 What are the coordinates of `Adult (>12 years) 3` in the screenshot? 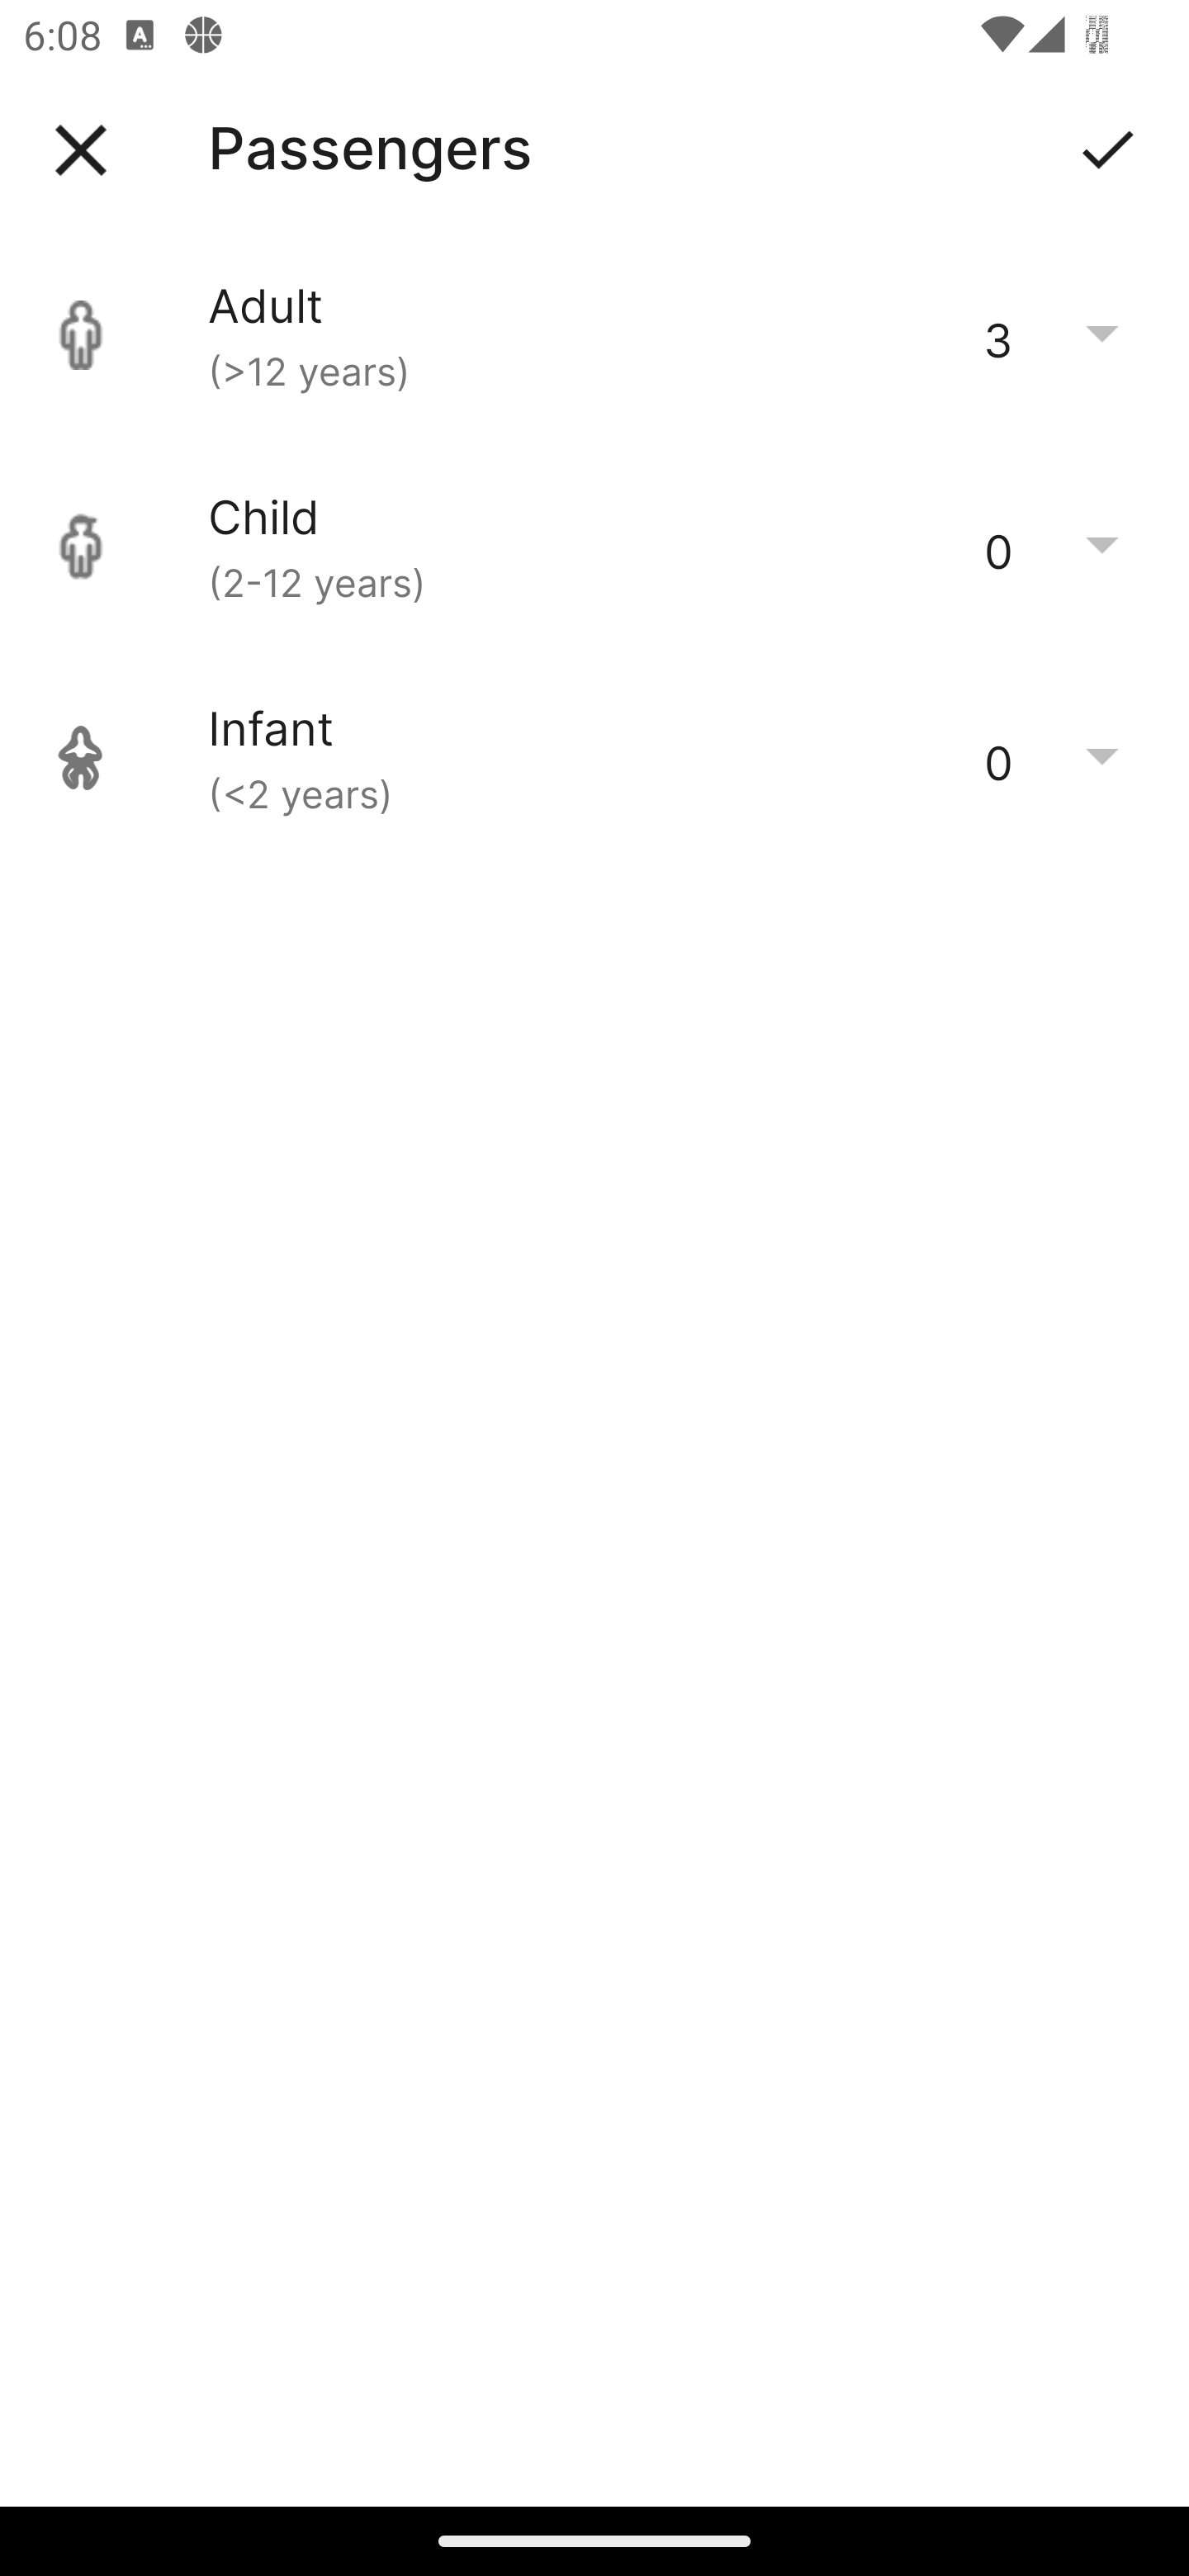 It's located at (594, 335).